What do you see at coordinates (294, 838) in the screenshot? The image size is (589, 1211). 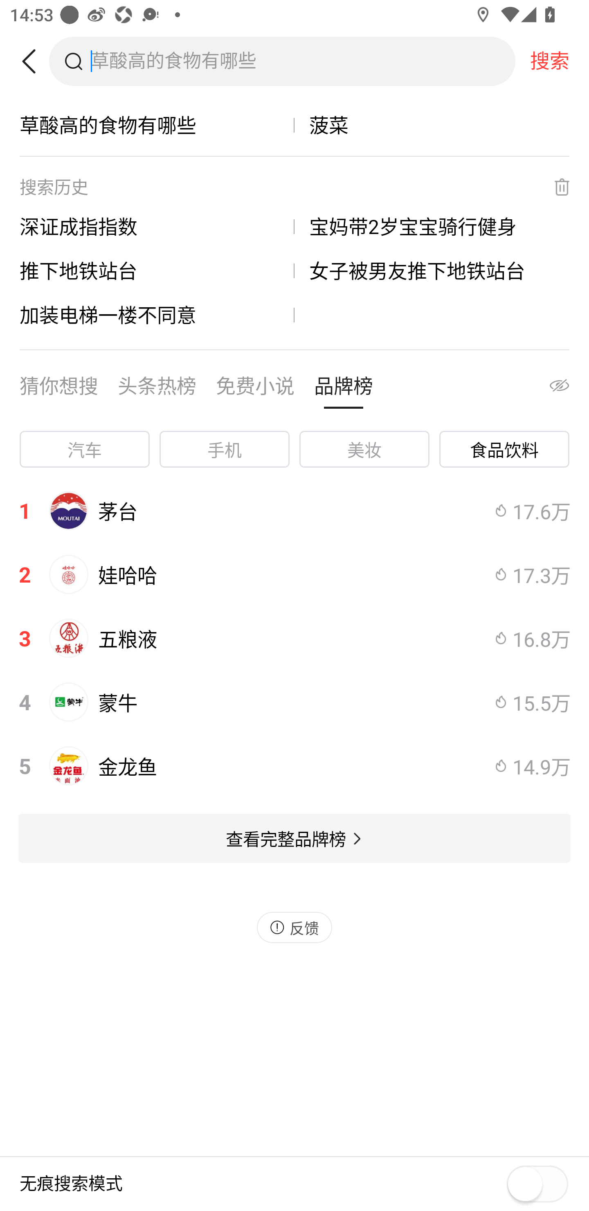 I see `查看完整品牌榜 按钮` at bounding box center [294, 838].